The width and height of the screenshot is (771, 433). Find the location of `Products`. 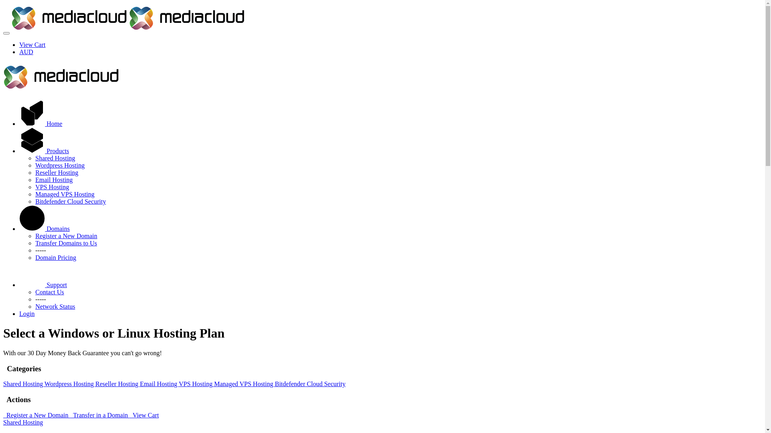

Products is located at coordinates (44, 151).